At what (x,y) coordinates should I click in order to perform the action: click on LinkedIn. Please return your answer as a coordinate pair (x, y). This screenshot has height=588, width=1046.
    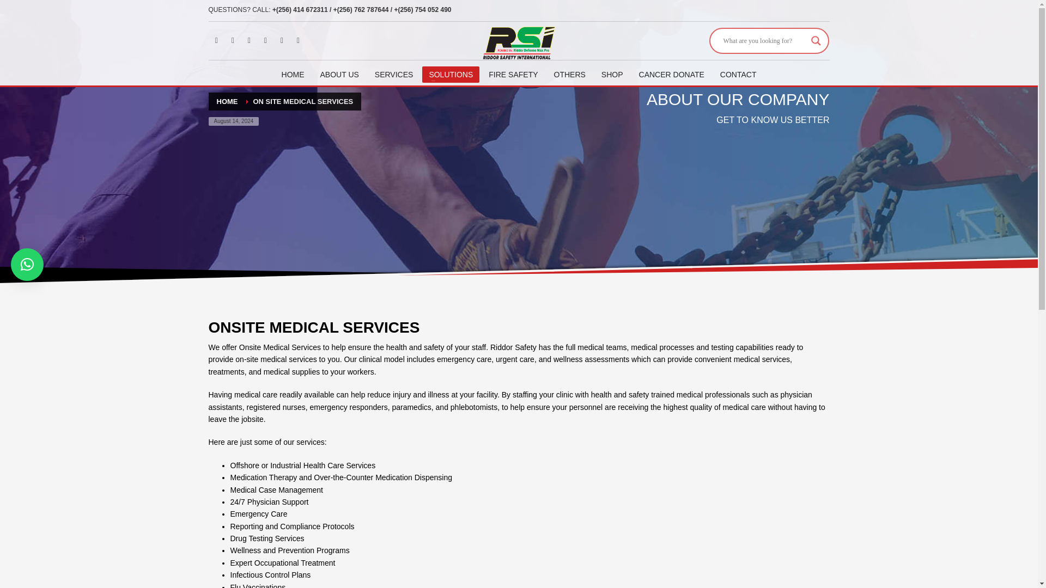
    Looking at the image, I should click on (248, 40).